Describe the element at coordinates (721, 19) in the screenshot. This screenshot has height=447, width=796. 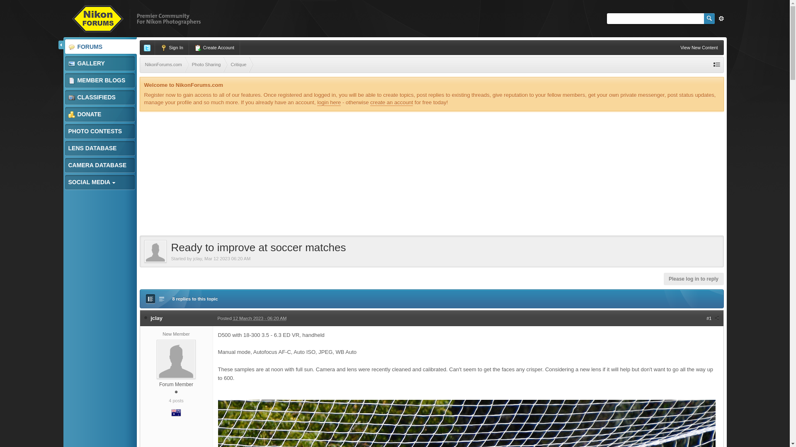
I see `Advanced` at that location.